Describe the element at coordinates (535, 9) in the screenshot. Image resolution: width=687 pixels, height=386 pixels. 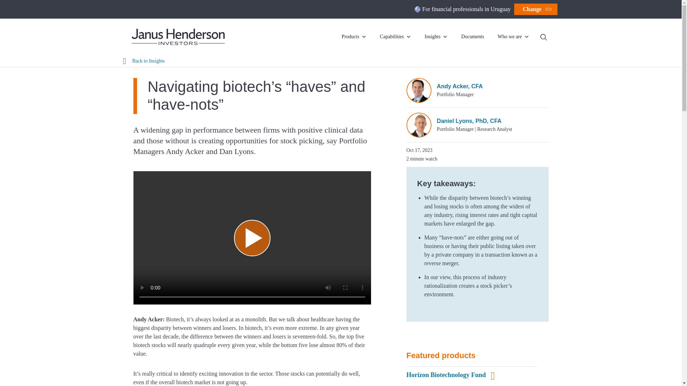
I see `Change` at that location.